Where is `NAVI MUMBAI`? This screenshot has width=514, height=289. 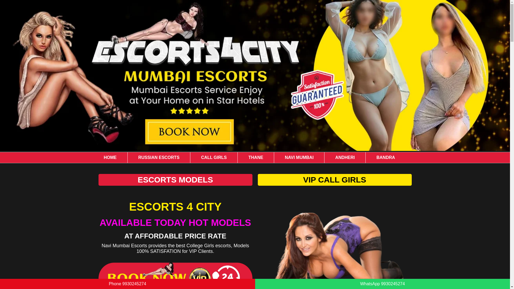 NAVI MUMBAI is located at coordinates (299, 158).